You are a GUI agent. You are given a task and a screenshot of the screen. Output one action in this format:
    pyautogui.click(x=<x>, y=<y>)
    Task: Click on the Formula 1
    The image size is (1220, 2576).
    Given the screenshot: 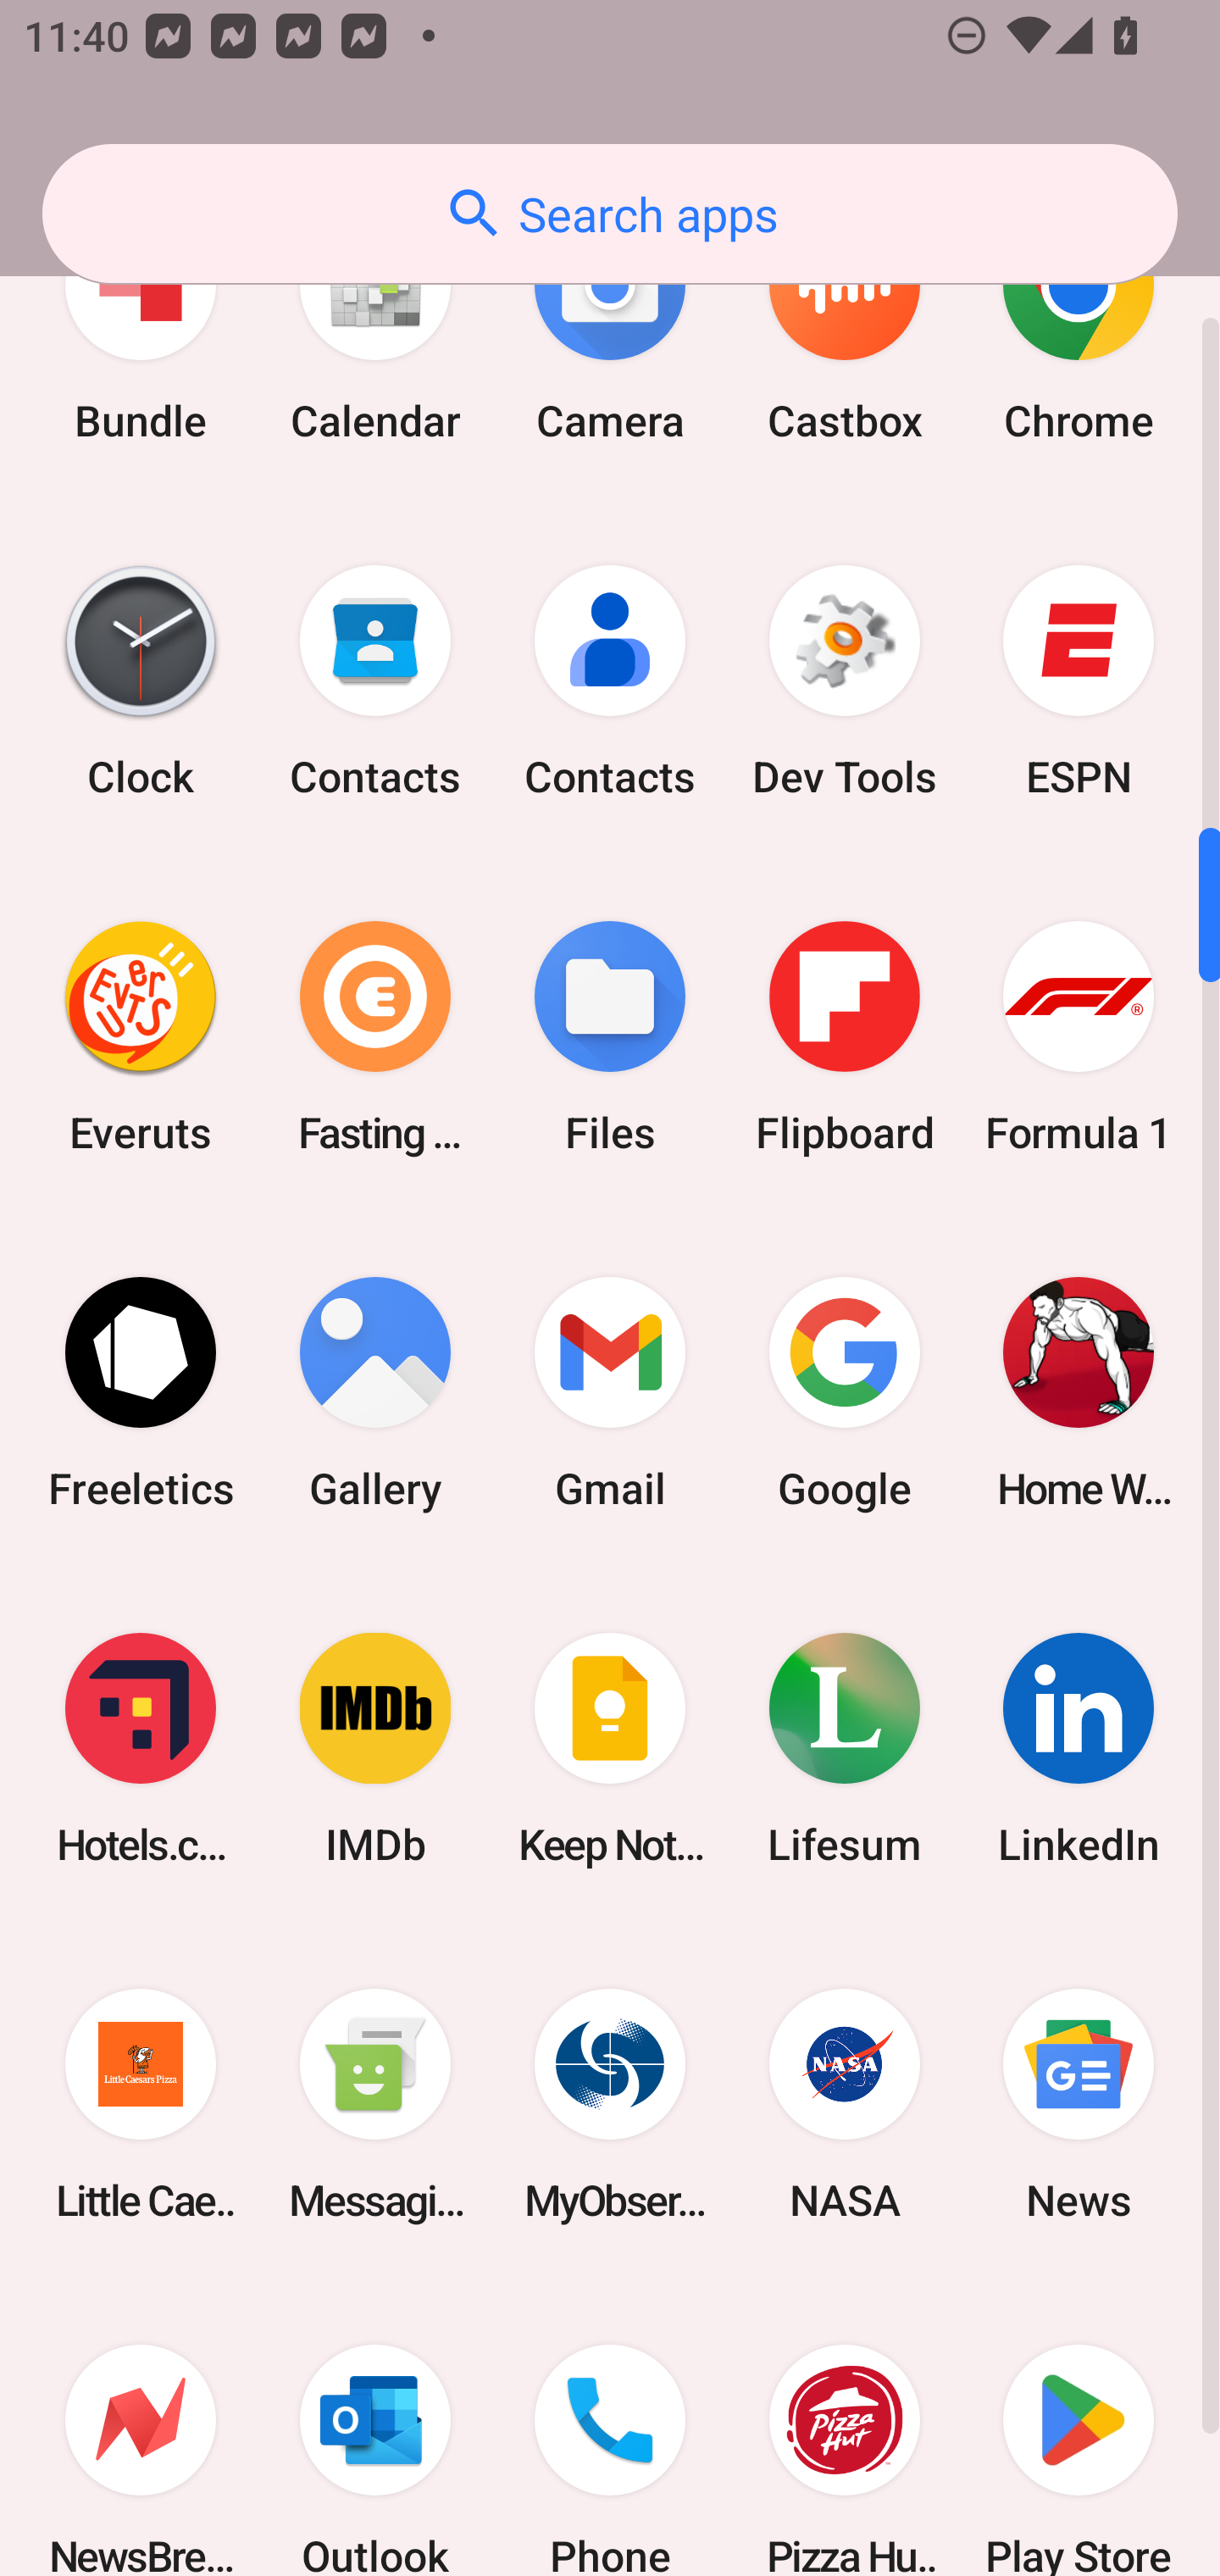 What is the action you would take?
    pyautogui.click(x=1079, y=1037)
    